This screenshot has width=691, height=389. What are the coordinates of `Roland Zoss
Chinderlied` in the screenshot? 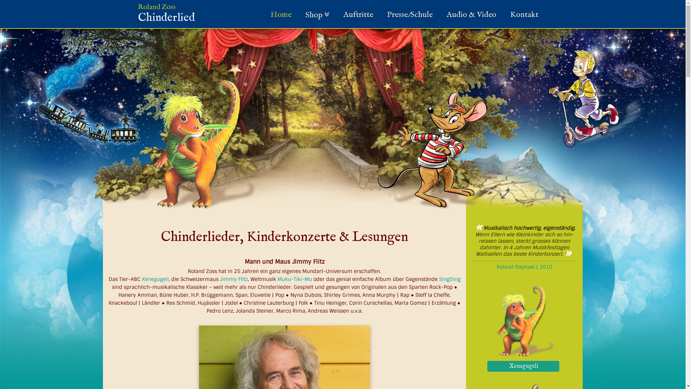 It's located at (166, 16).